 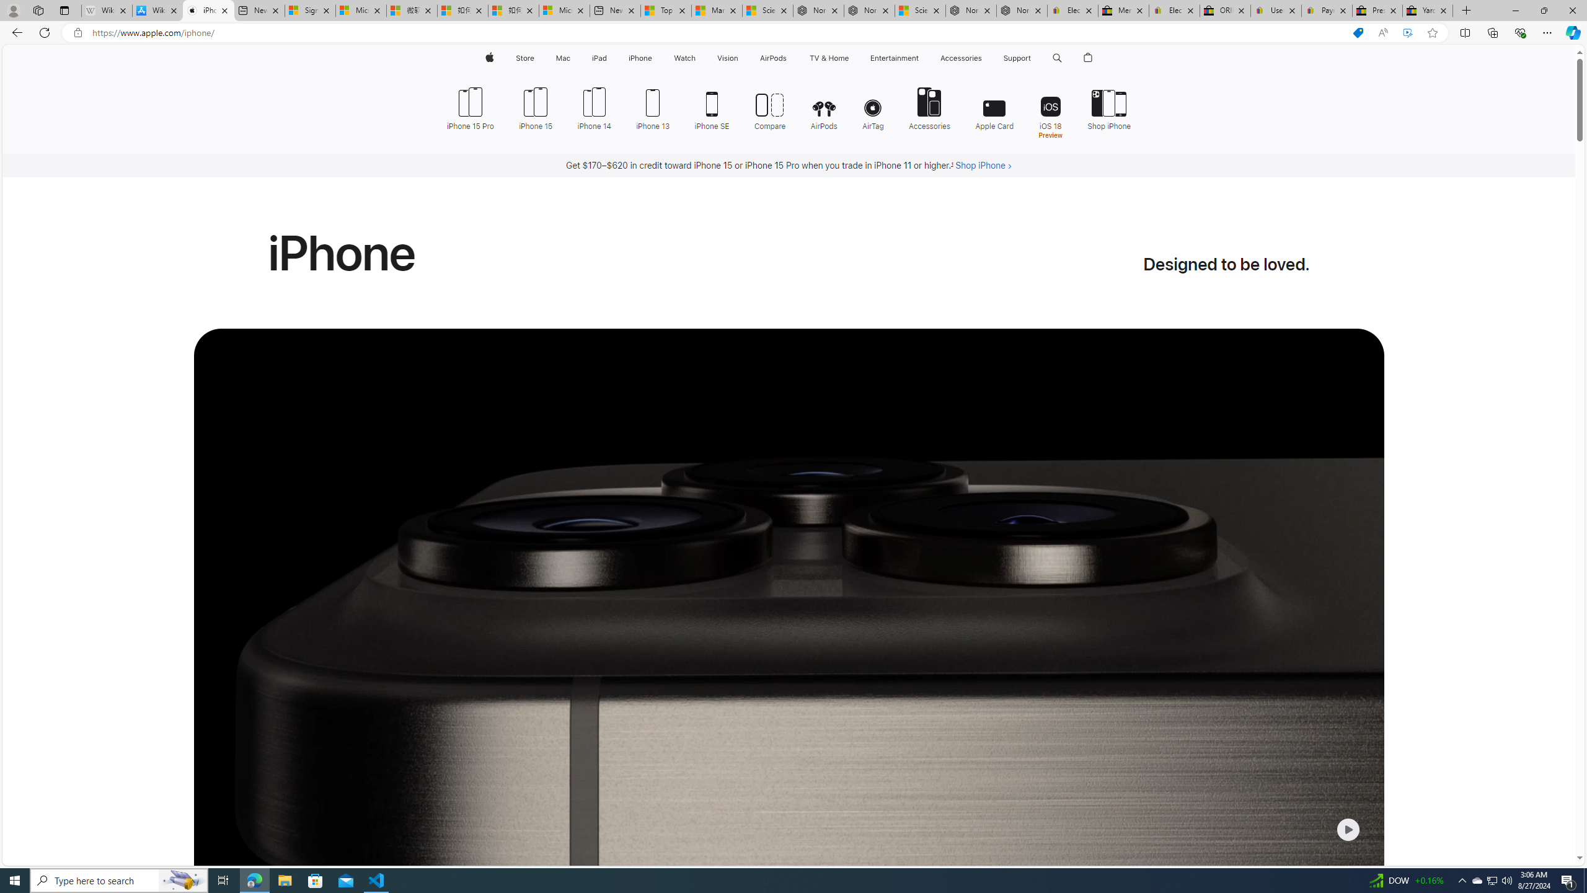 I want to click on TV and Home, so click(x=828, y=58).